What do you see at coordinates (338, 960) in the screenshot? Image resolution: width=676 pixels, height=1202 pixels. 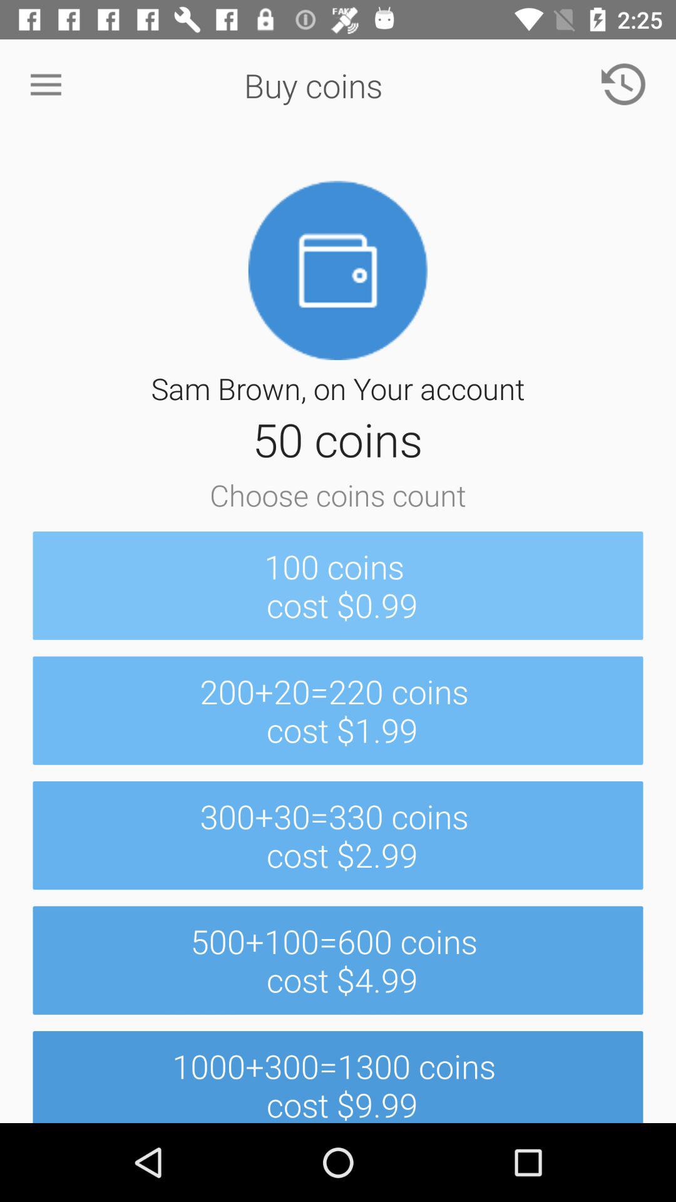 I see `second option from the end of the page` at bounding box center [338, 960].